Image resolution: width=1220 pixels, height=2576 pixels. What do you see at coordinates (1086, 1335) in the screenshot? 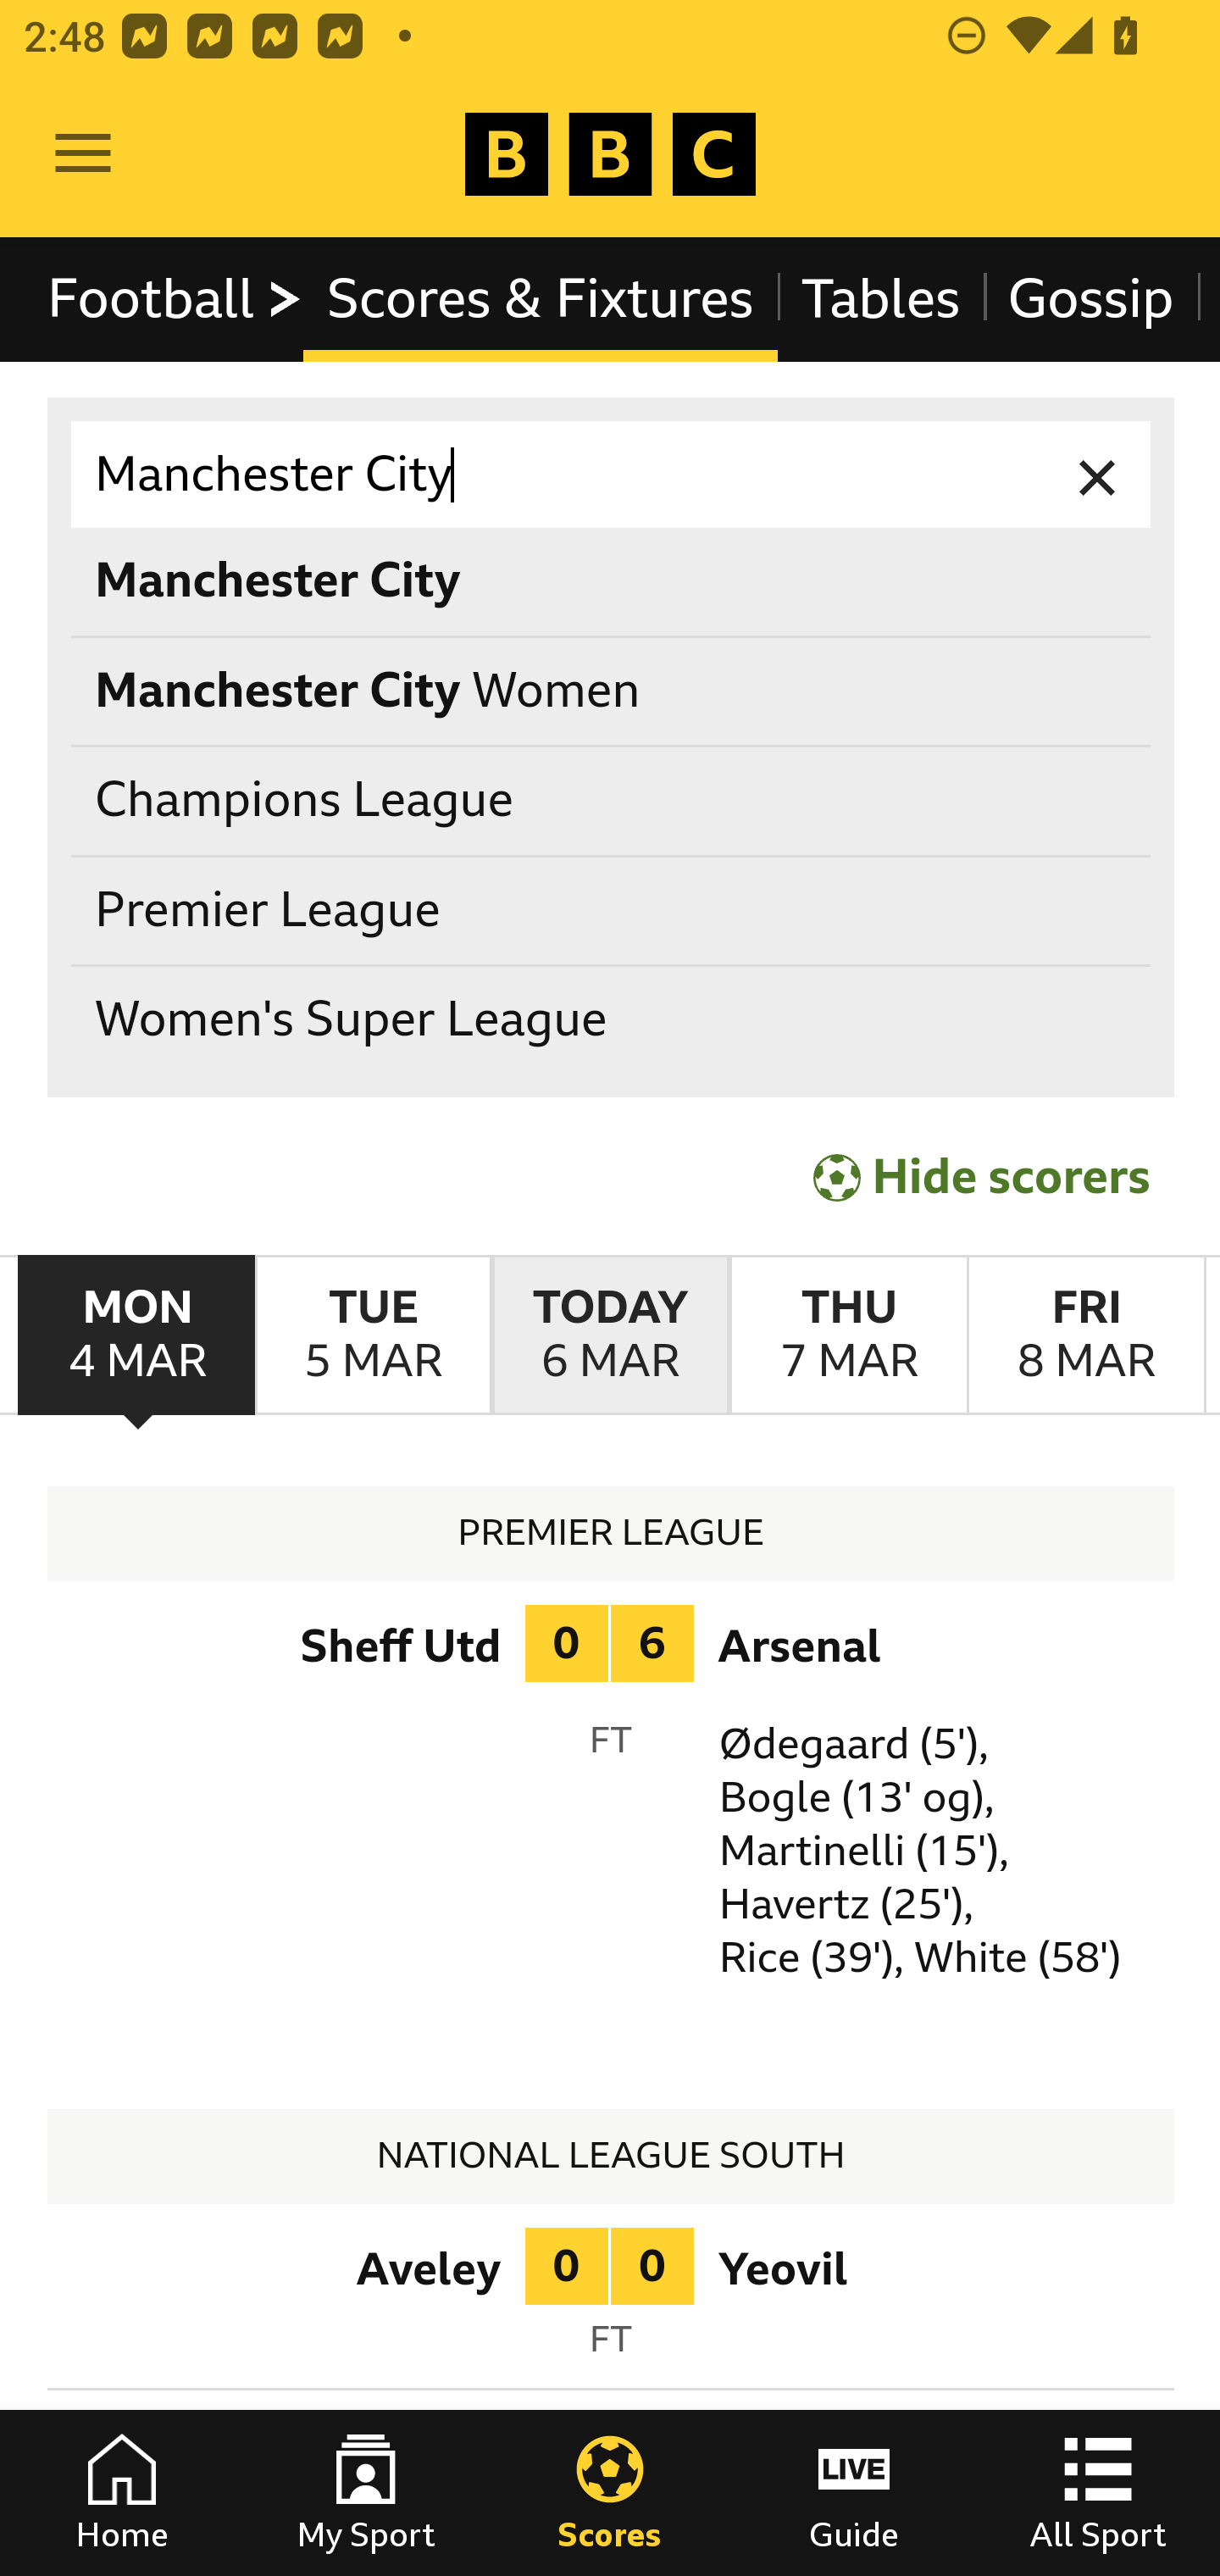
I see `FridayMarch 8th Friday March 8th` at bounding box center [1086, 1335].